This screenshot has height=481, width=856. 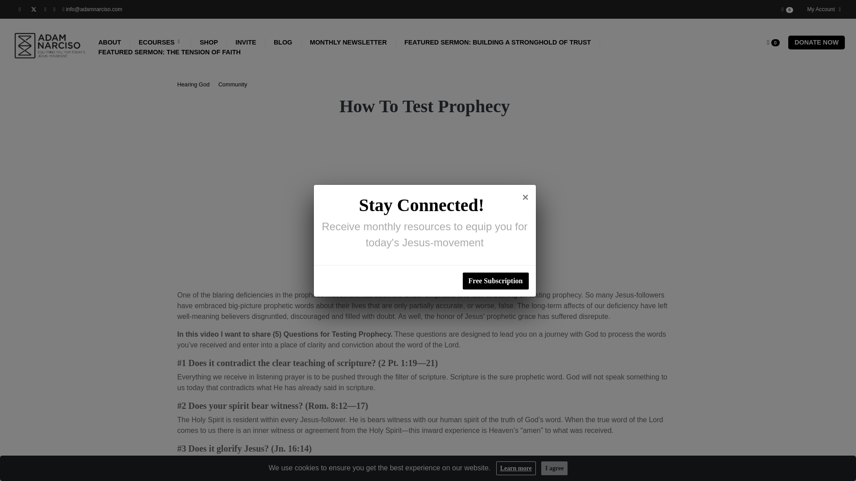 I want to click on FEATURED SERMON: THE TENSION OF FAITH, so click(x=169, y=52).